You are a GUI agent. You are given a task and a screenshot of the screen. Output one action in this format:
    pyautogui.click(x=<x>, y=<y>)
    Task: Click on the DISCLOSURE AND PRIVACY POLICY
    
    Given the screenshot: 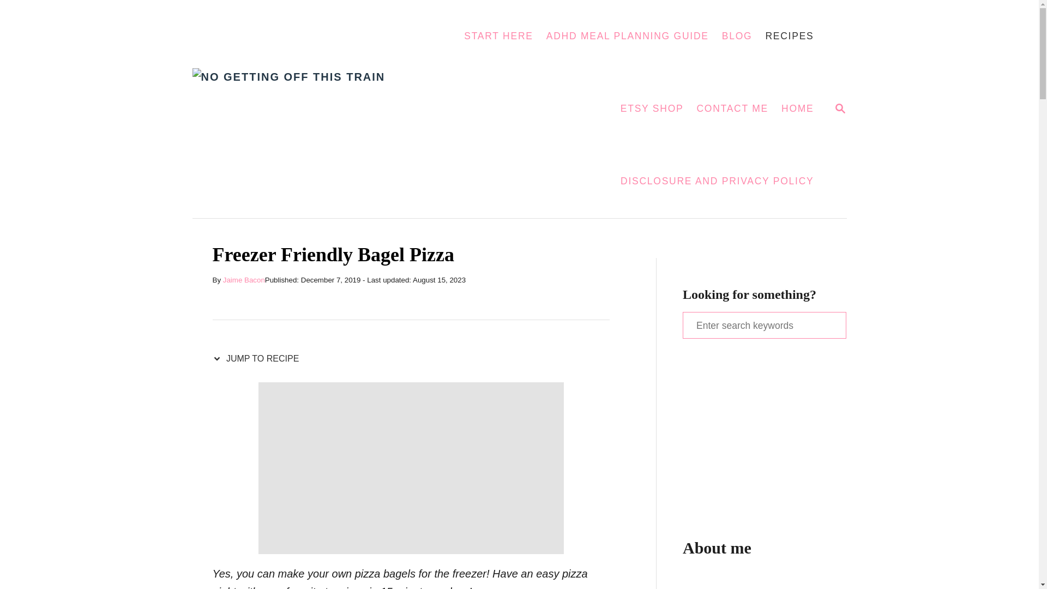 What is the action you would take?
    pyautogui.click(x=797, y=109)
    